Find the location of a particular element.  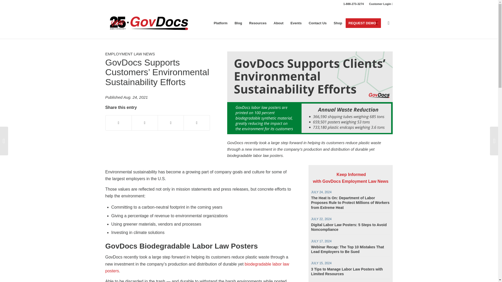

Customer Login is located at coordinates (381, 4).